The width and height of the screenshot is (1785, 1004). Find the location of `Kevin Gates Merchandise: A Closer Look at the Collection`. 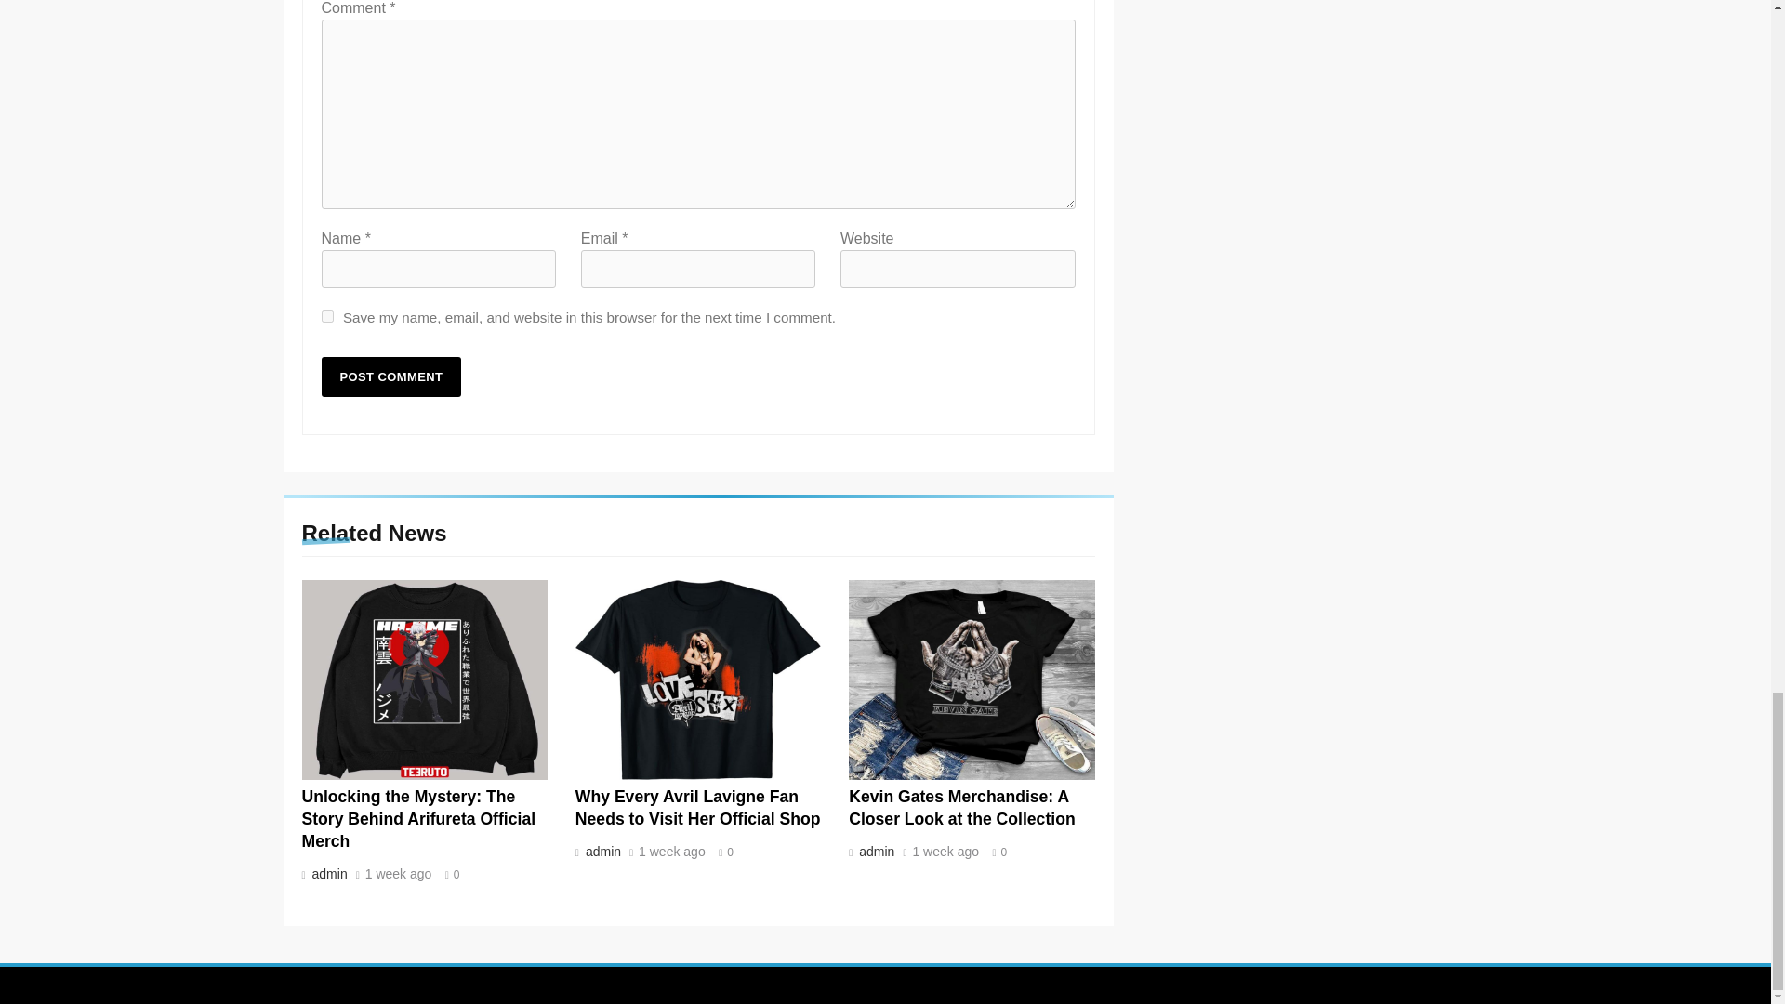

Kevin Gates Merchandise: A Closer Look at the Collection is located at coordinates (961, 807).